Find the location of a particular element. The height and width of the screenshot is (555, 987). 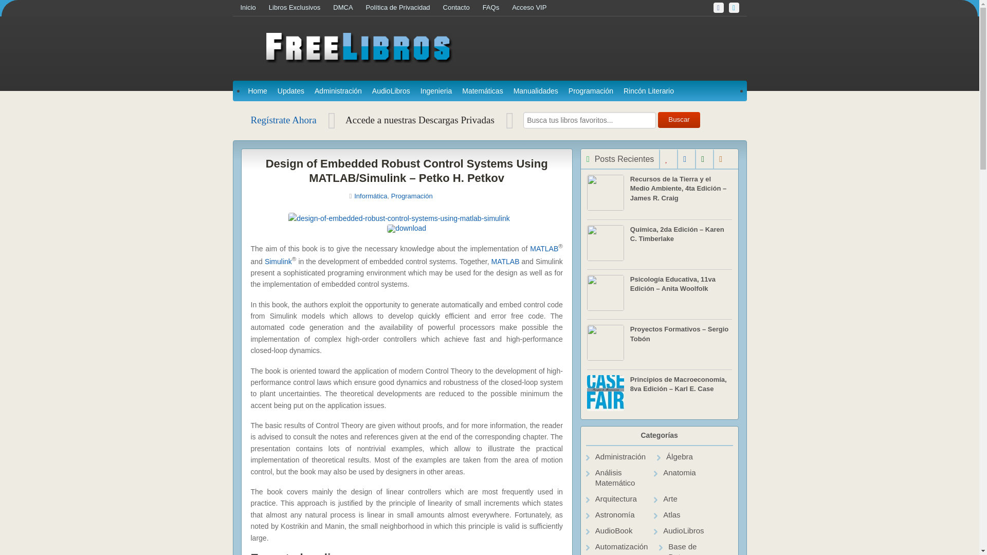

Contacto is located at coordinates (463, 8).